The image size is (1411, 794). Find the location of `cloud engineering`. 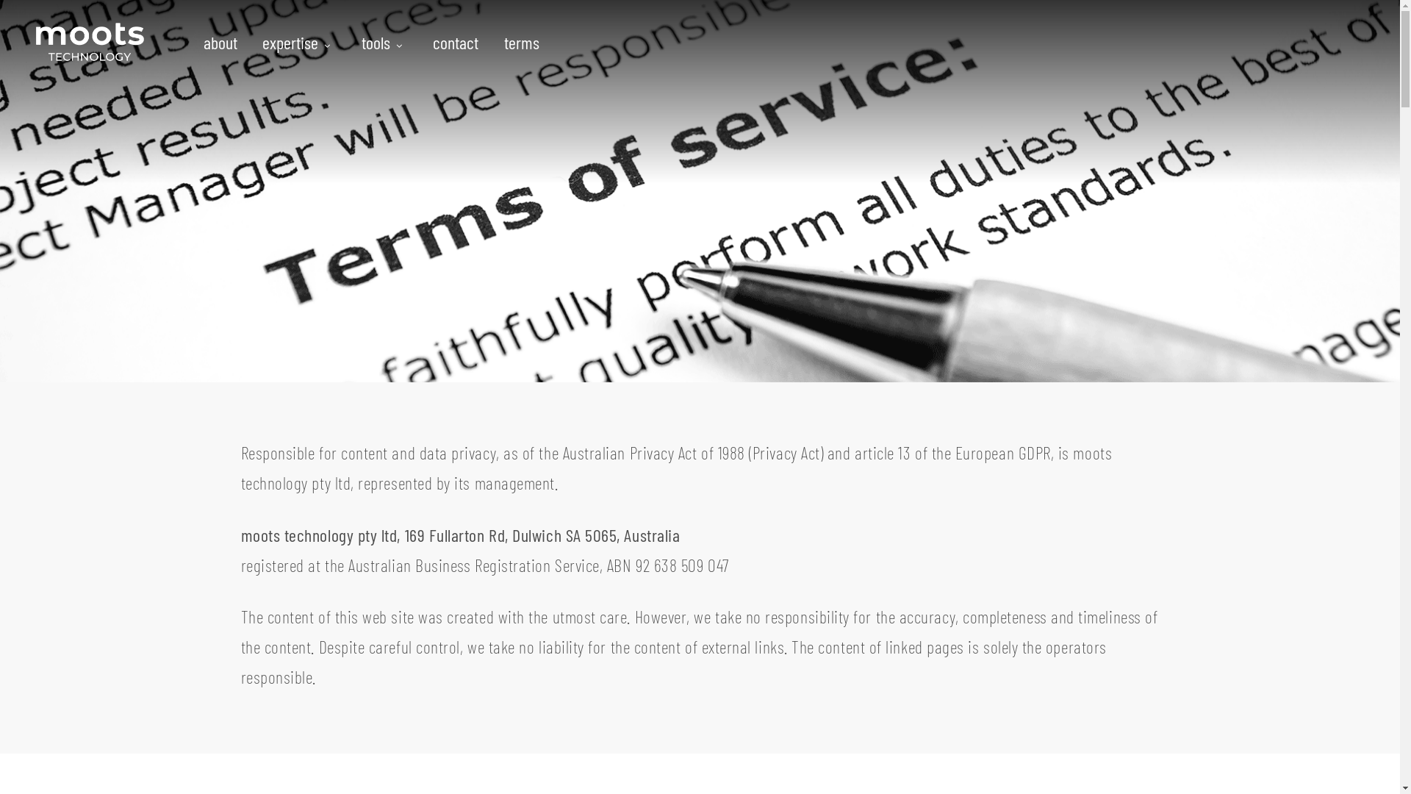

cloud engineering is located at coordinates (816, 629).